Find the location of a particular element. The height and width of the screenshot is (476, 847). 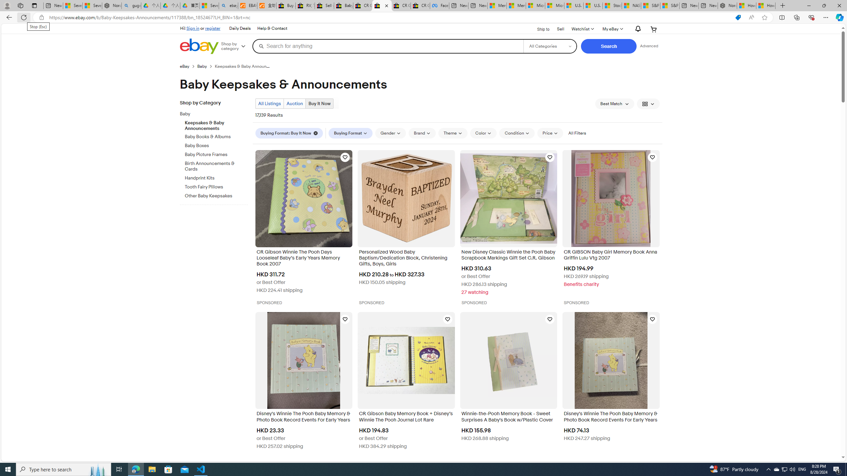

Baby Keepsakes & Announcements for sale | eBay is located at coordinates (382, 6).